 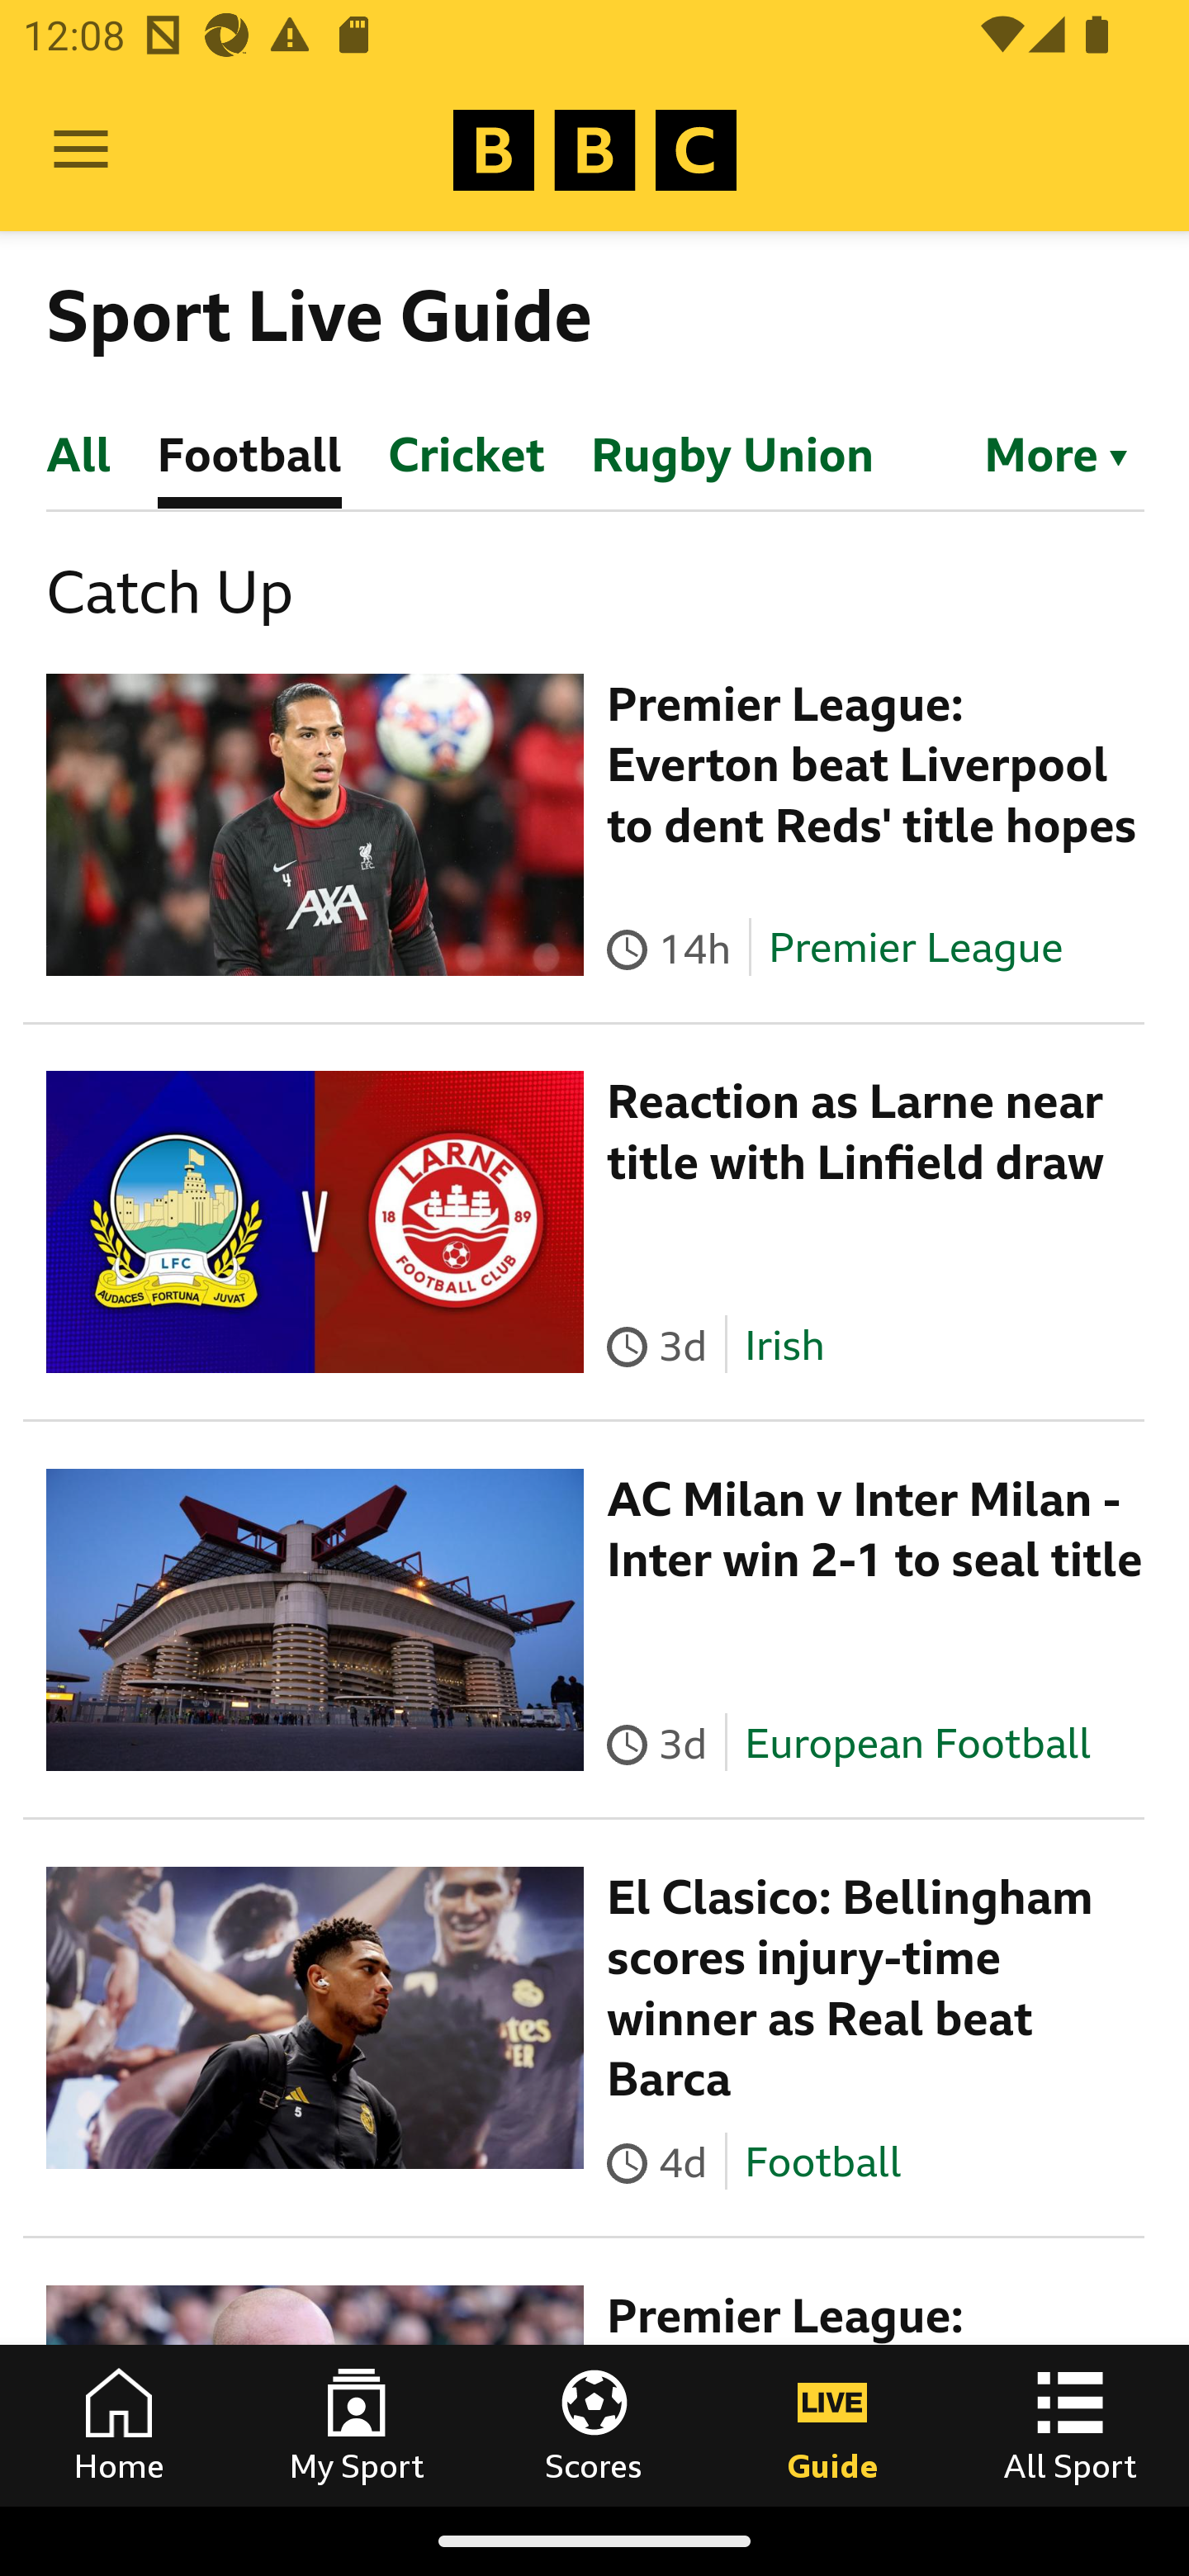 I want to click on Filter by section. Currently selected: Football, so click(x=1041, y=452).